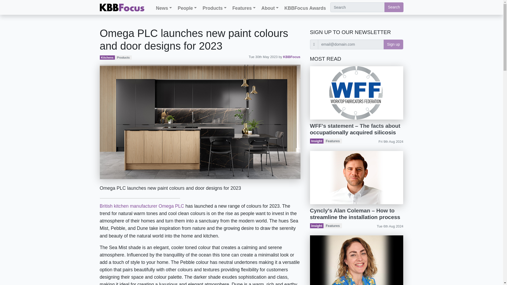  I want to click on KBBFocus, so click(292, 57).